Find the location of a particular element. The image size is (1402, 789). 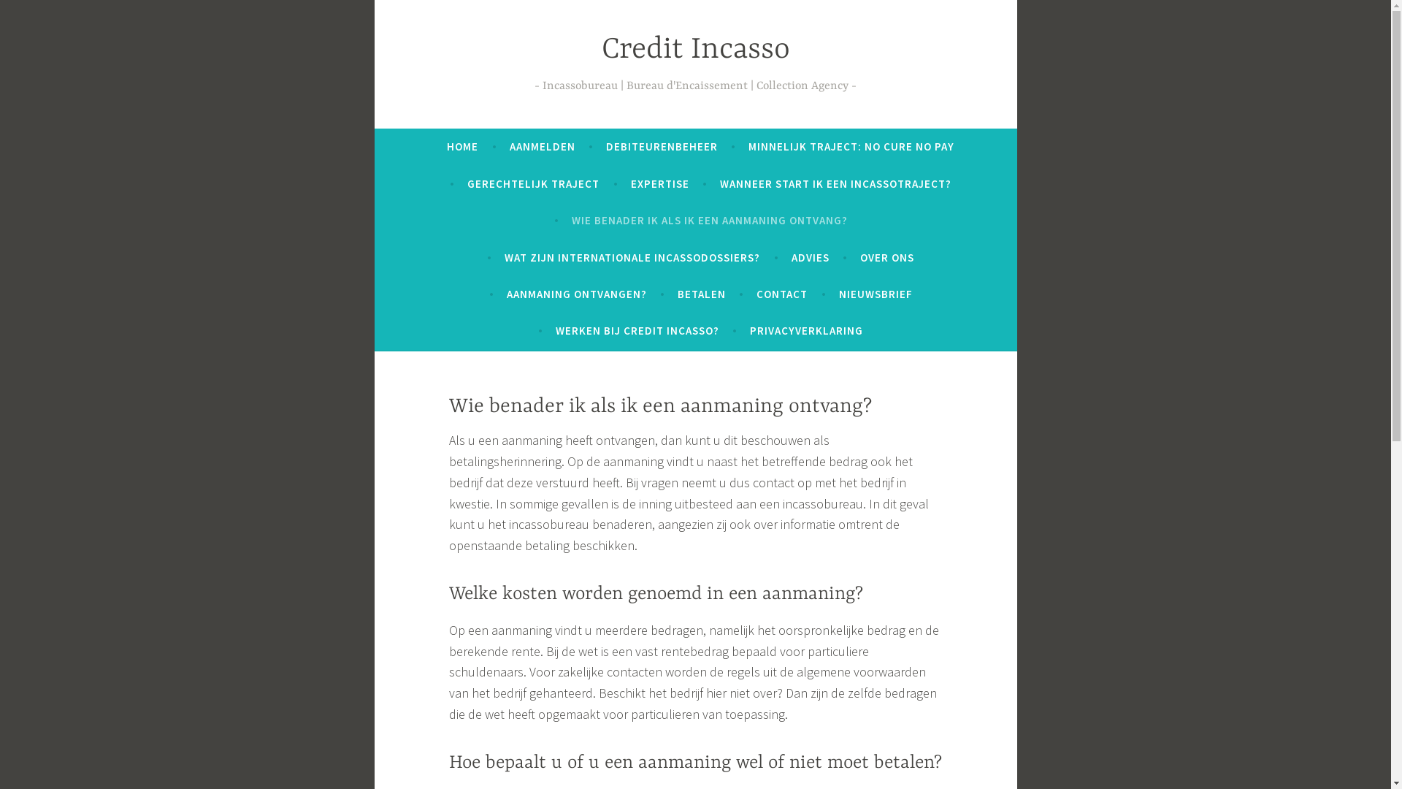

EXPERTISE is located at coordinates (660, 184).